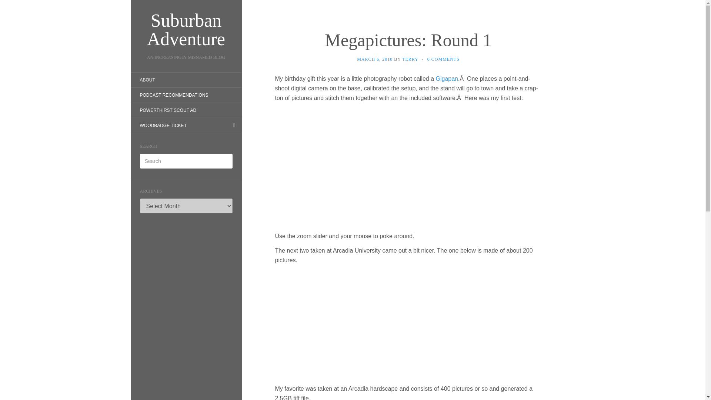 This screenshot has height=400, width=711. I want to click on MARCH 6, 2010, so click(374, 59).